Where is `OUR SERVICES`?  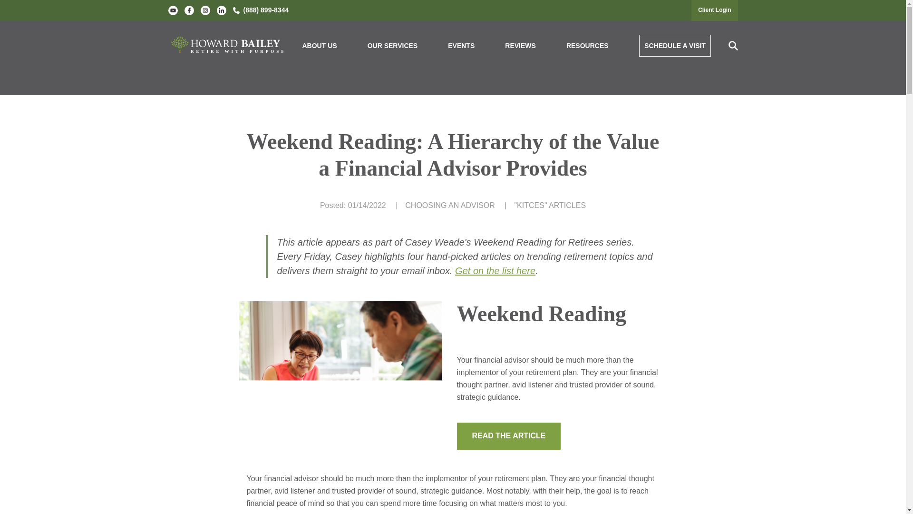 OUR SERVICES is located at coordinates (393, 46).